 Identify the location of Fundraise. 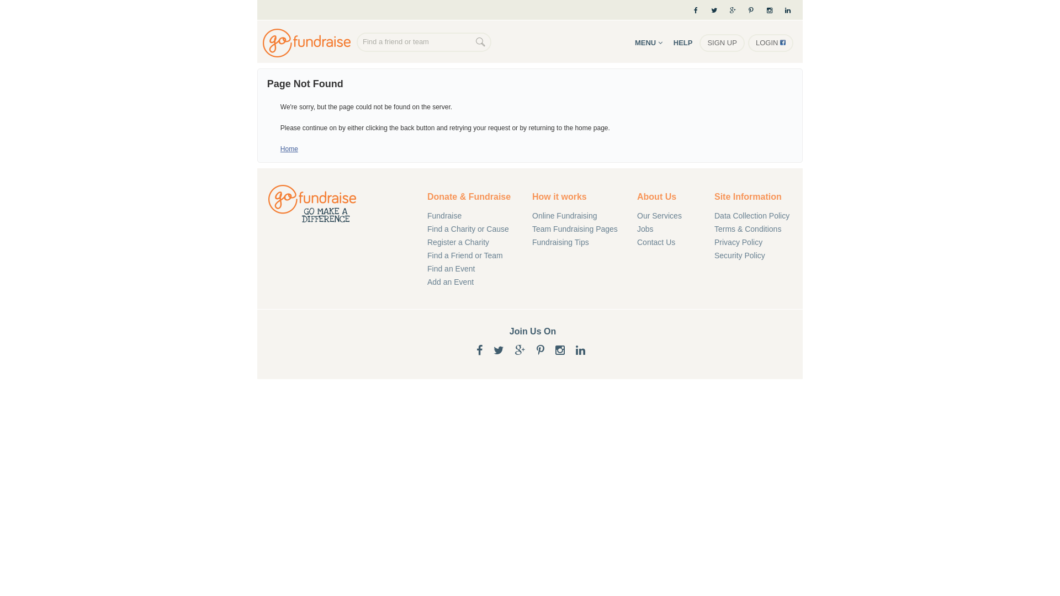
(471, 216).